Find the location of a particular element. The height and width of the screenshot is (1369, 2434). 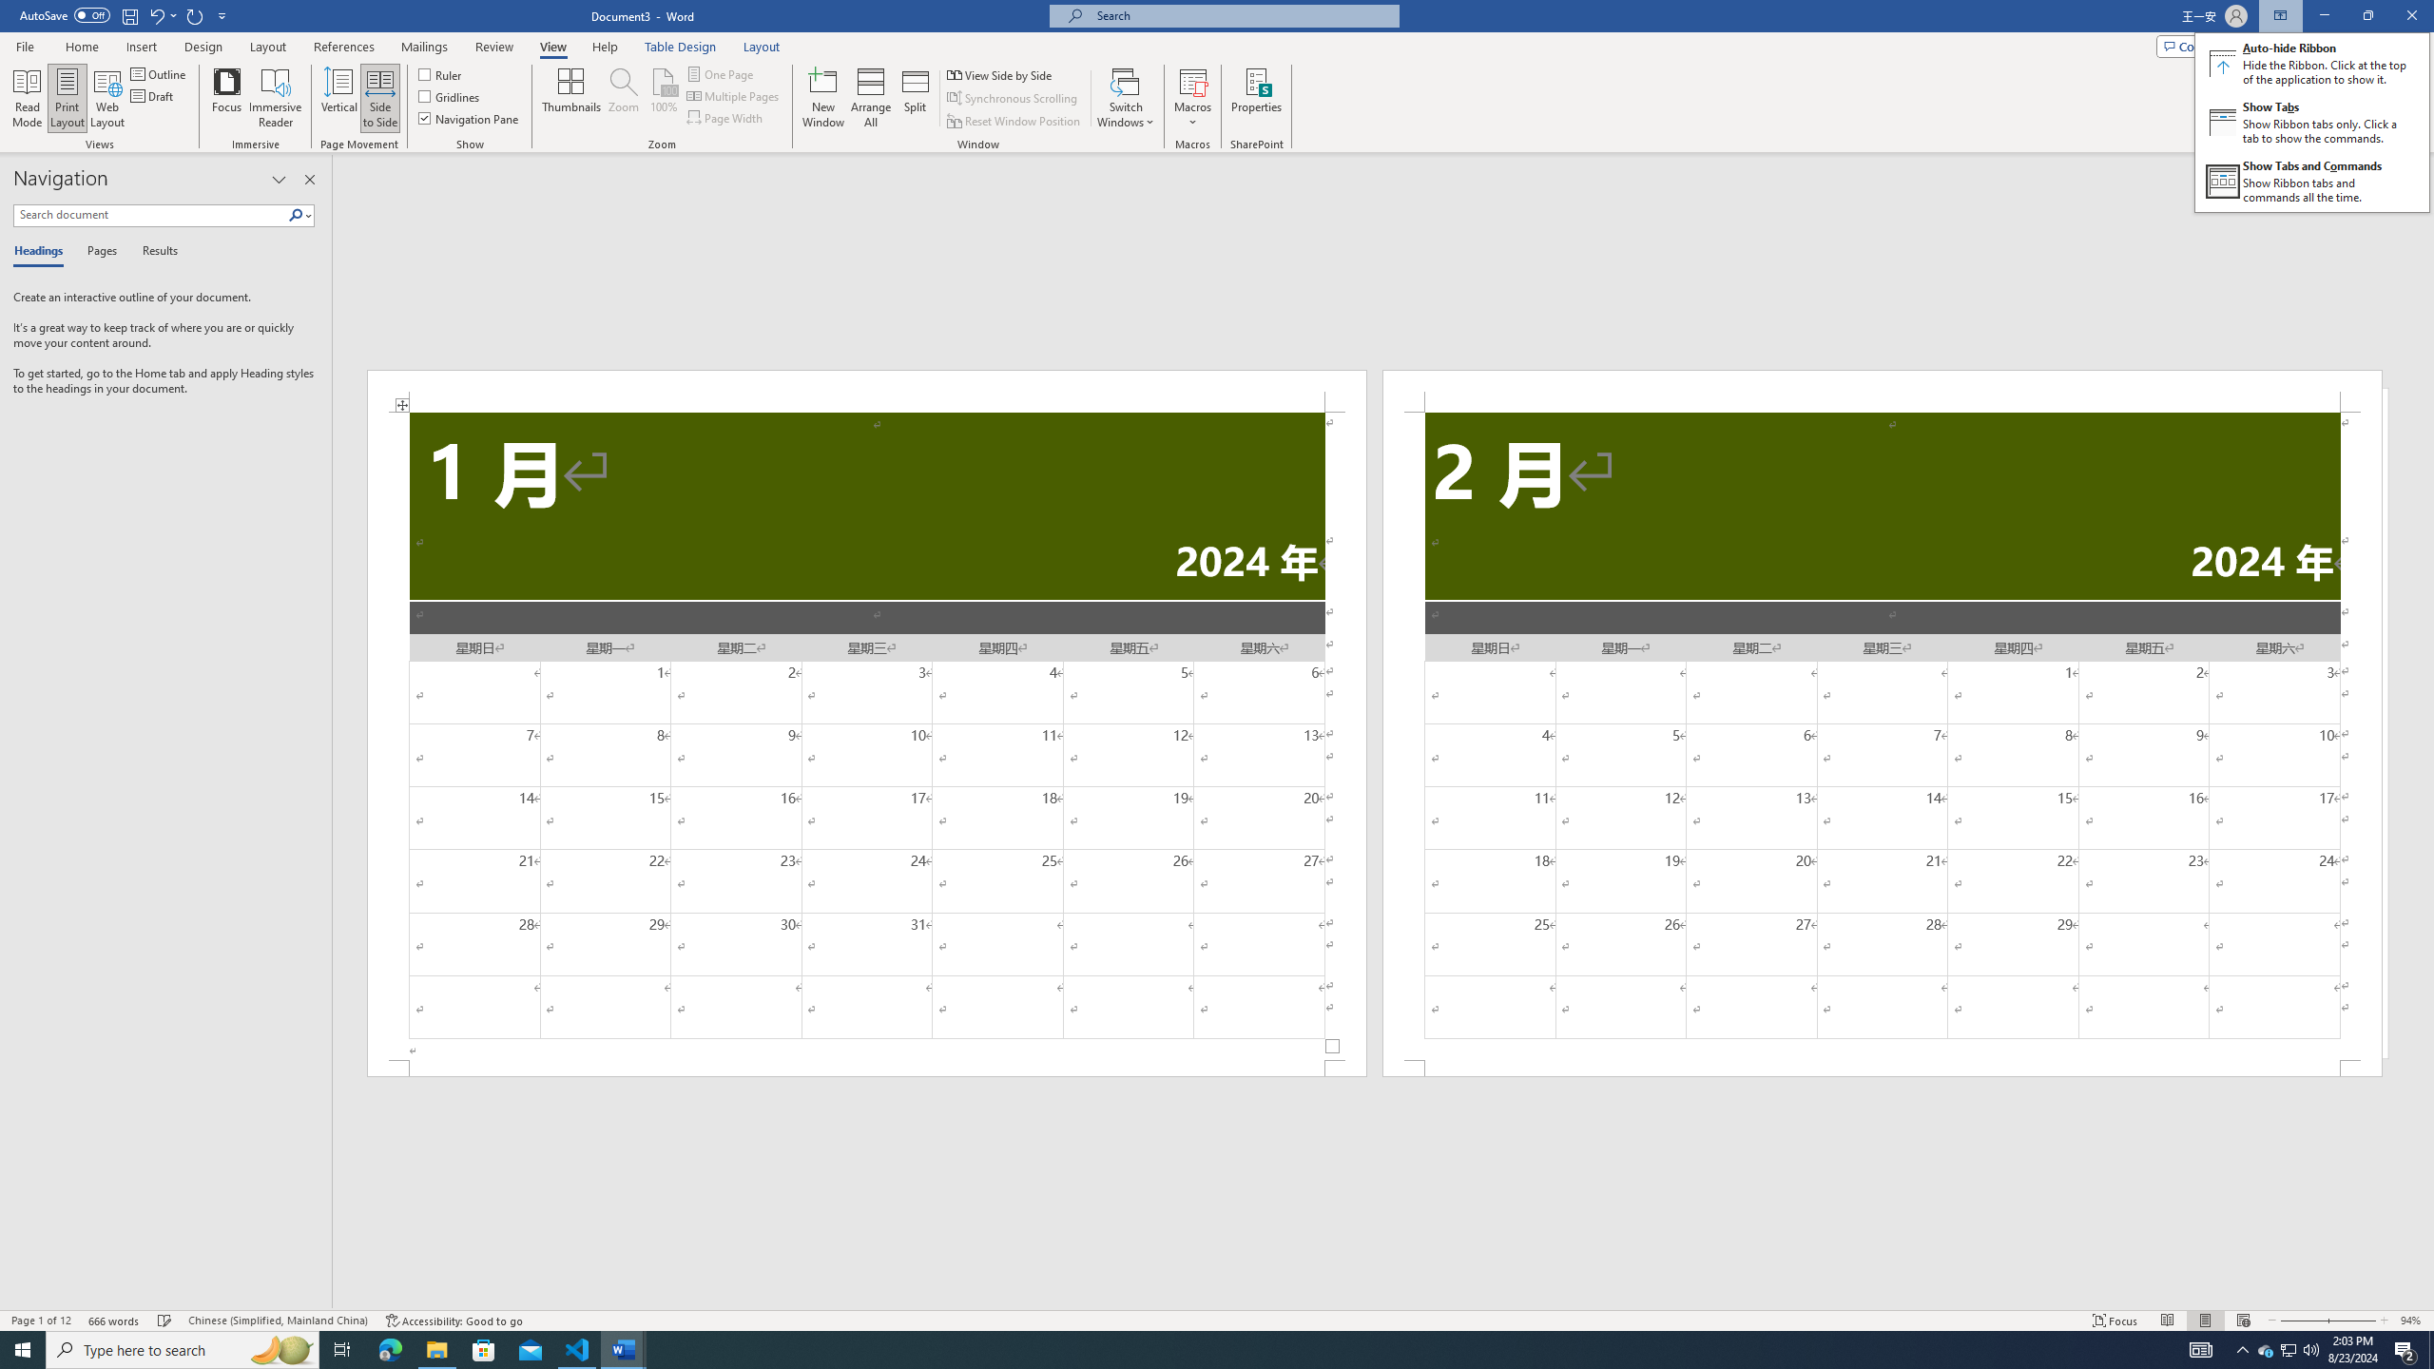

Start is located at coordinates (23, 1350).